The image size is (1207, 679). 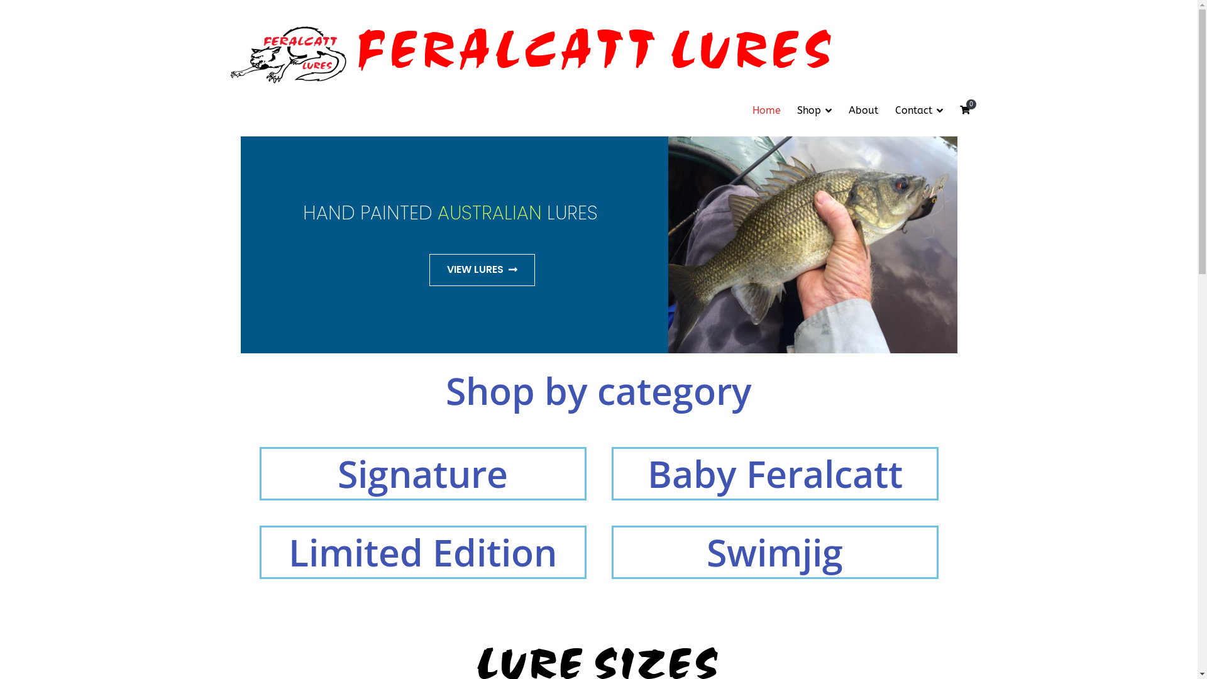 What do you see at coordinates (815, 111) in the screenshot?
I see `Shop` at bounding box center [815, 111].